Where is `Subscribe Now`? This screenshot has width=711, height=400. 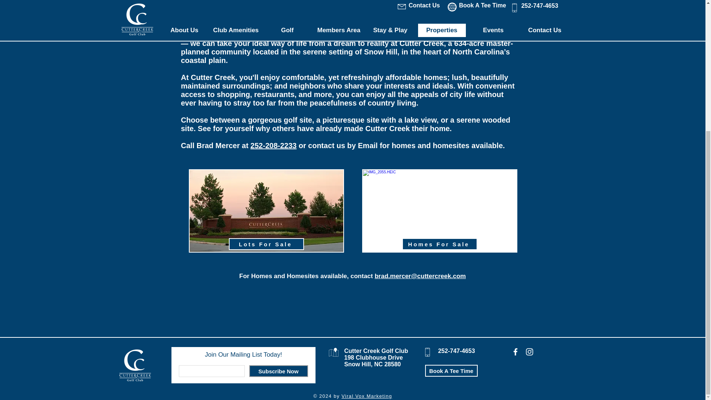 Subscribe Now is located at coordinates (278, 371).